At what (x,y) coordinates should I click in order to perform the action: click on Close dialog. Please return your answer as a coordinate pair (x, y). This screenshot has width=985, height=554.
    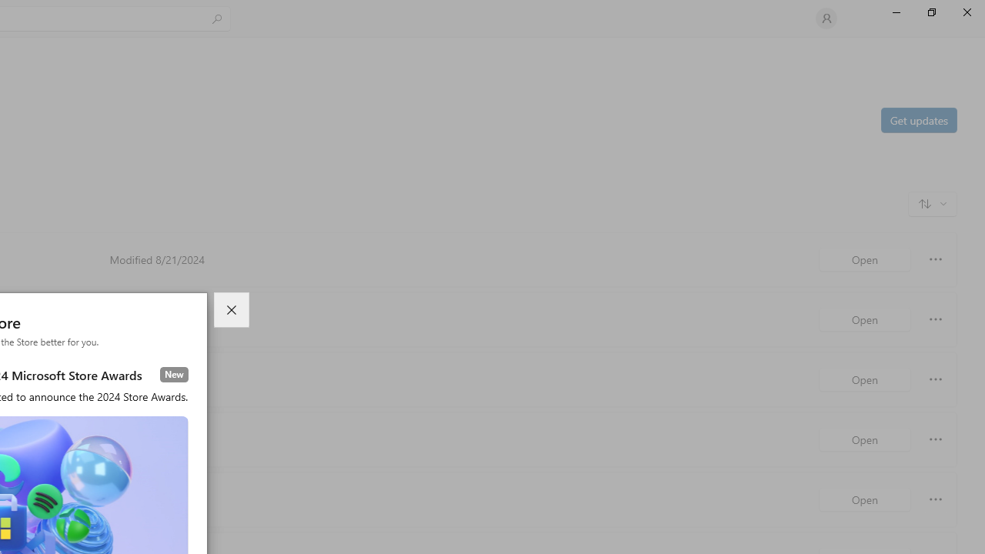
    Looking at the image, I should click on (231, 310).